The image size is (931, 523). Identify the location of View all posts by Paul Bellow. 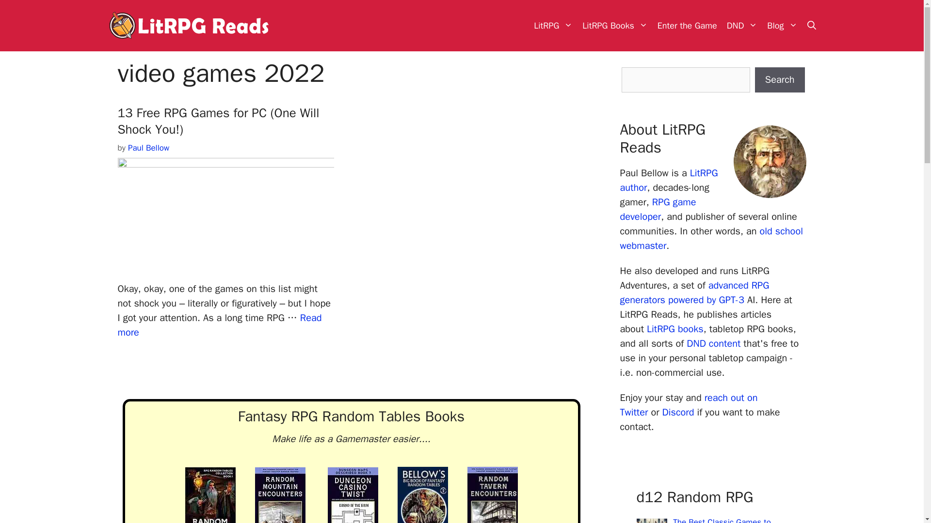
(148, 148).